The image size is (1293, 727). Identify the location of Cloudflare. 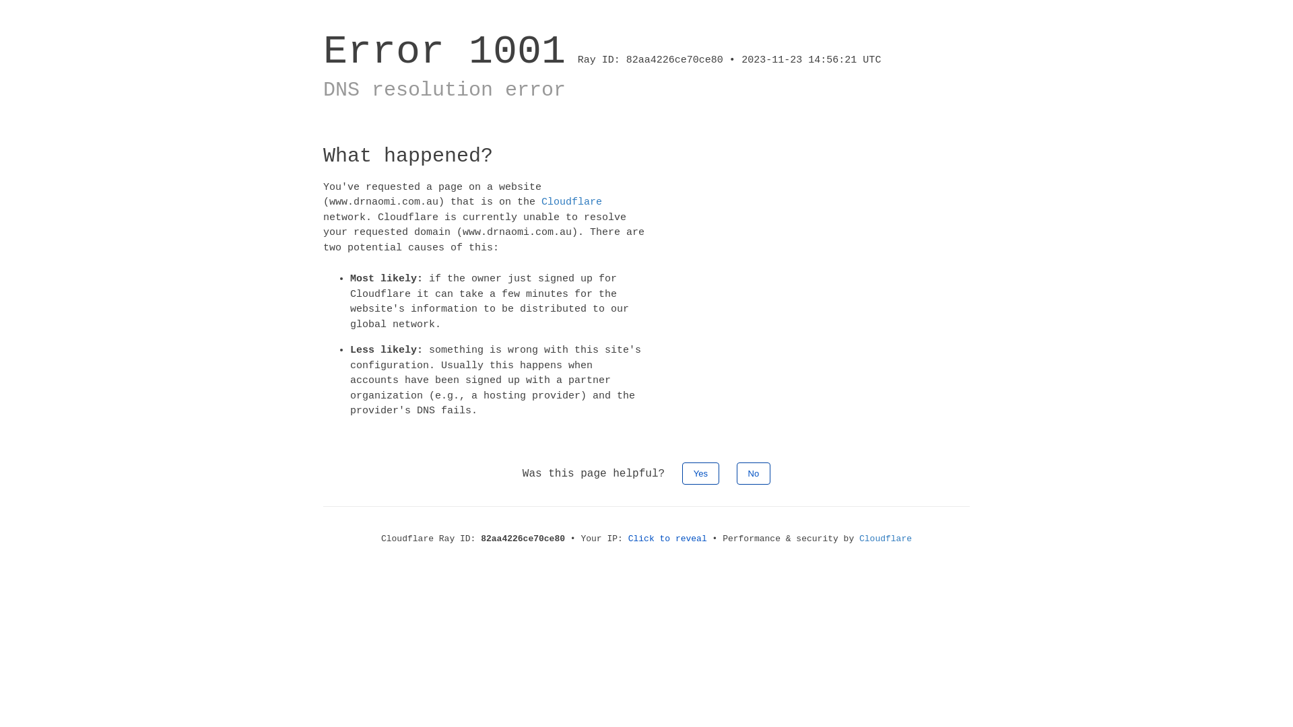
(572, 202).